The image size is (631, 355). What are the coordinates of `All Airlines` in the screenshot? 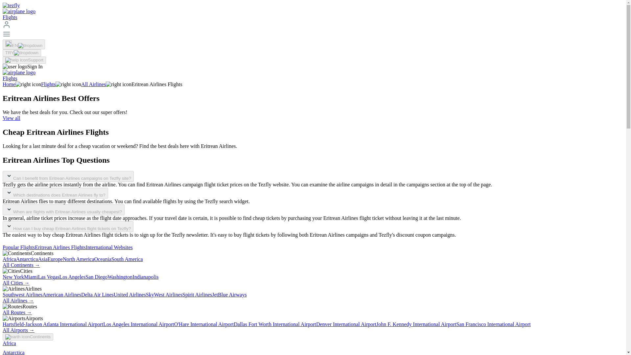 It's located at (93, 84).